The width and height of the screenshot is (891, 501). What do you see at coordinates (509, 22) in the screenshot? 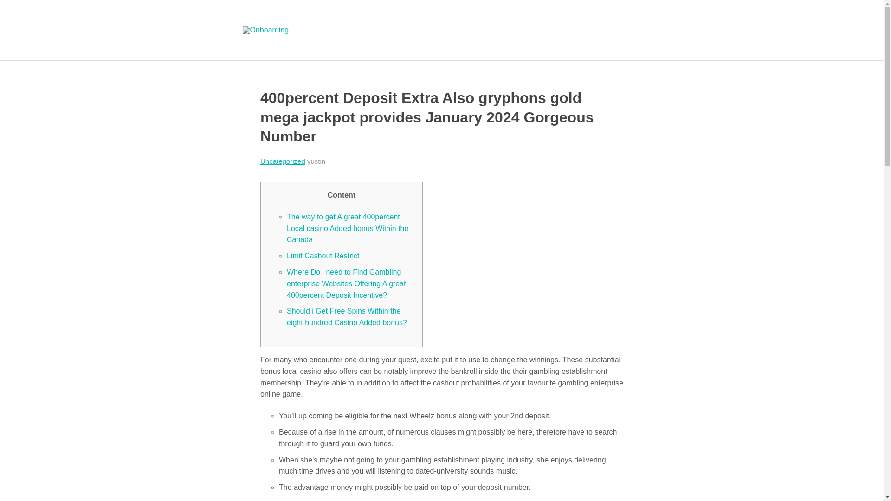
I see `PLANNER` at bounding box center [509, 22].